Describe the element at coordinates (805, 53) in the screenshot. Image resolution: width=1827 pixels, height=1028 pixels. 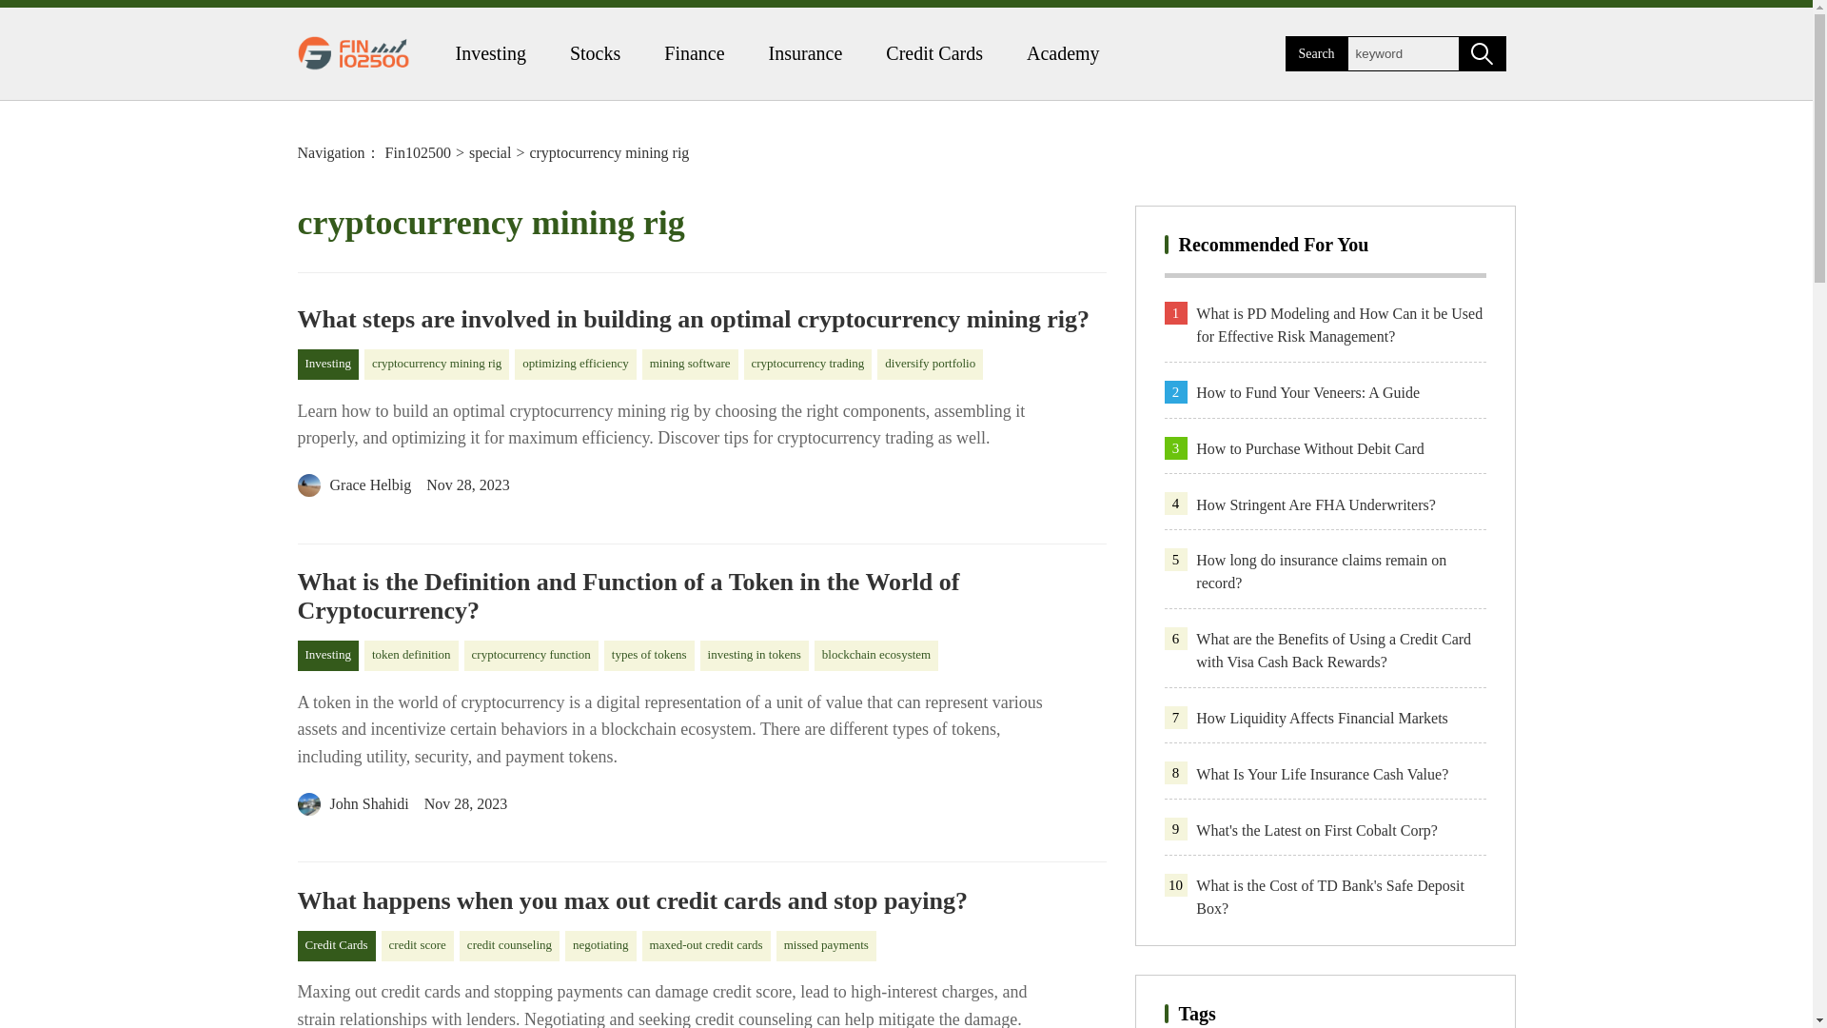
I see `Insurance` at that location.